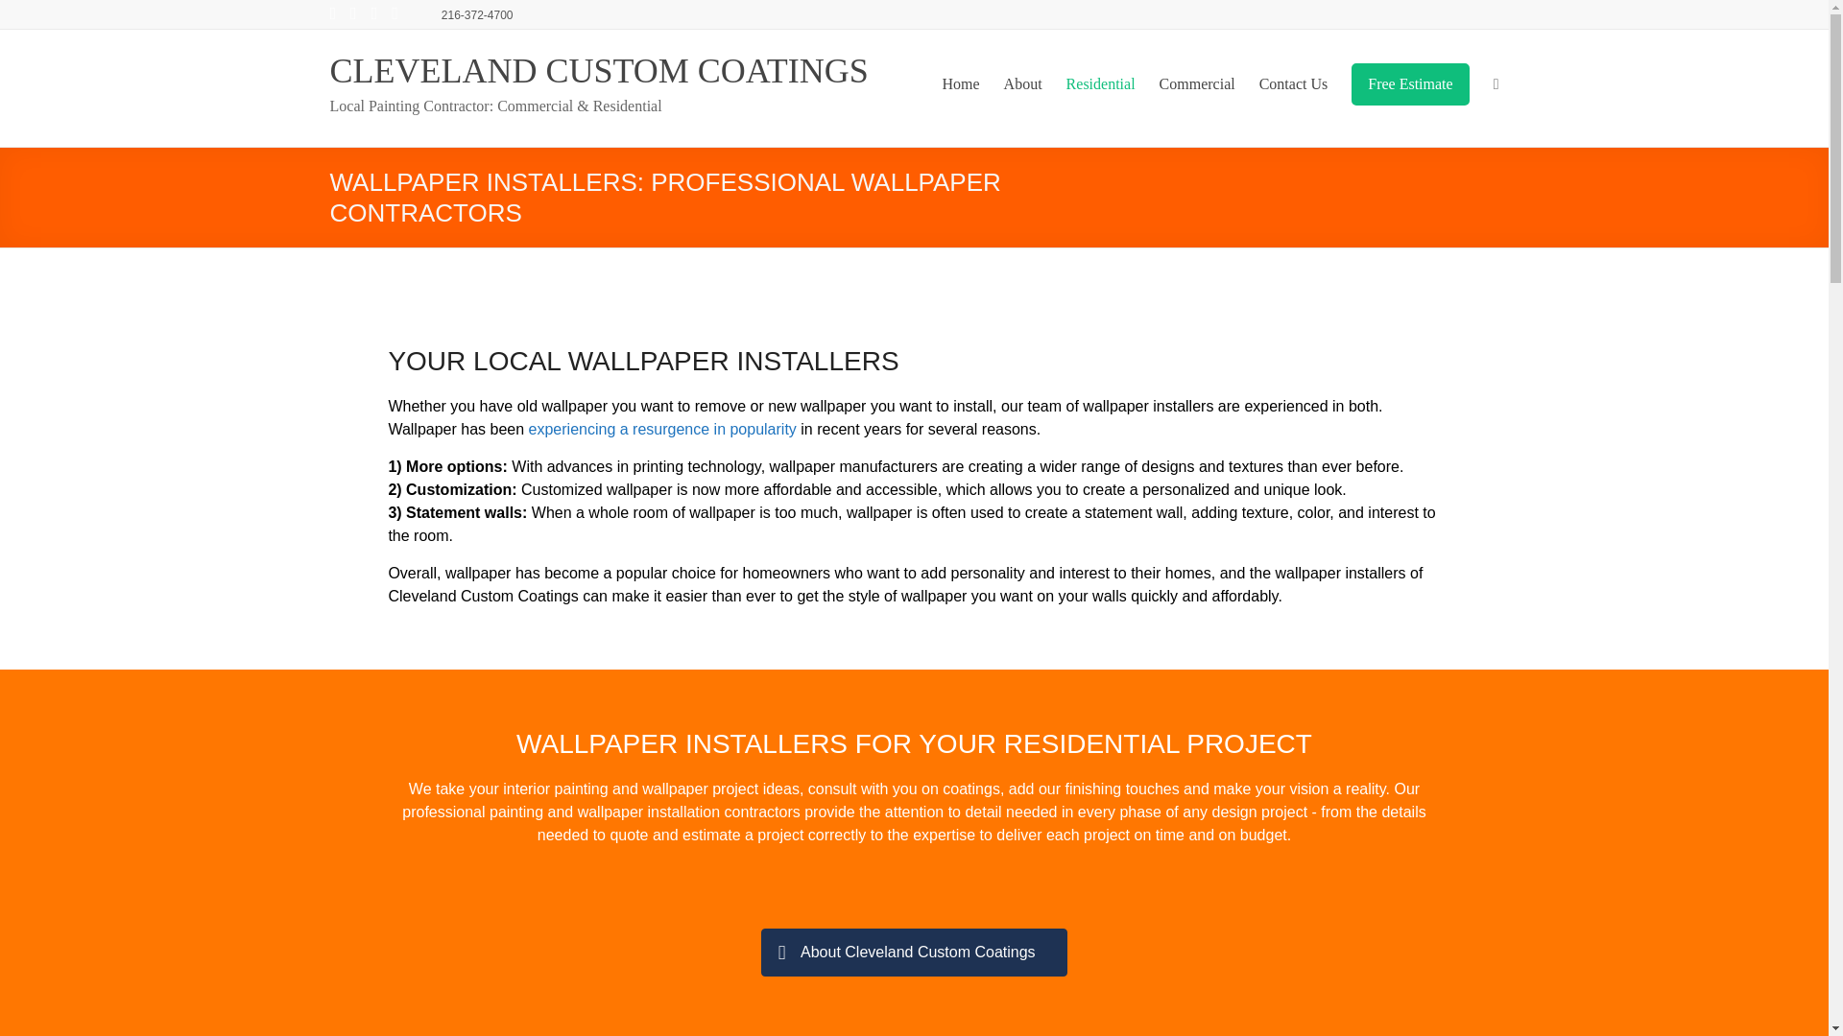 The width and height of the screenshot is (1843, 1036). Describe the element at coordinates (1196, 84) in the screenshot. I see `Commercial` at that location.